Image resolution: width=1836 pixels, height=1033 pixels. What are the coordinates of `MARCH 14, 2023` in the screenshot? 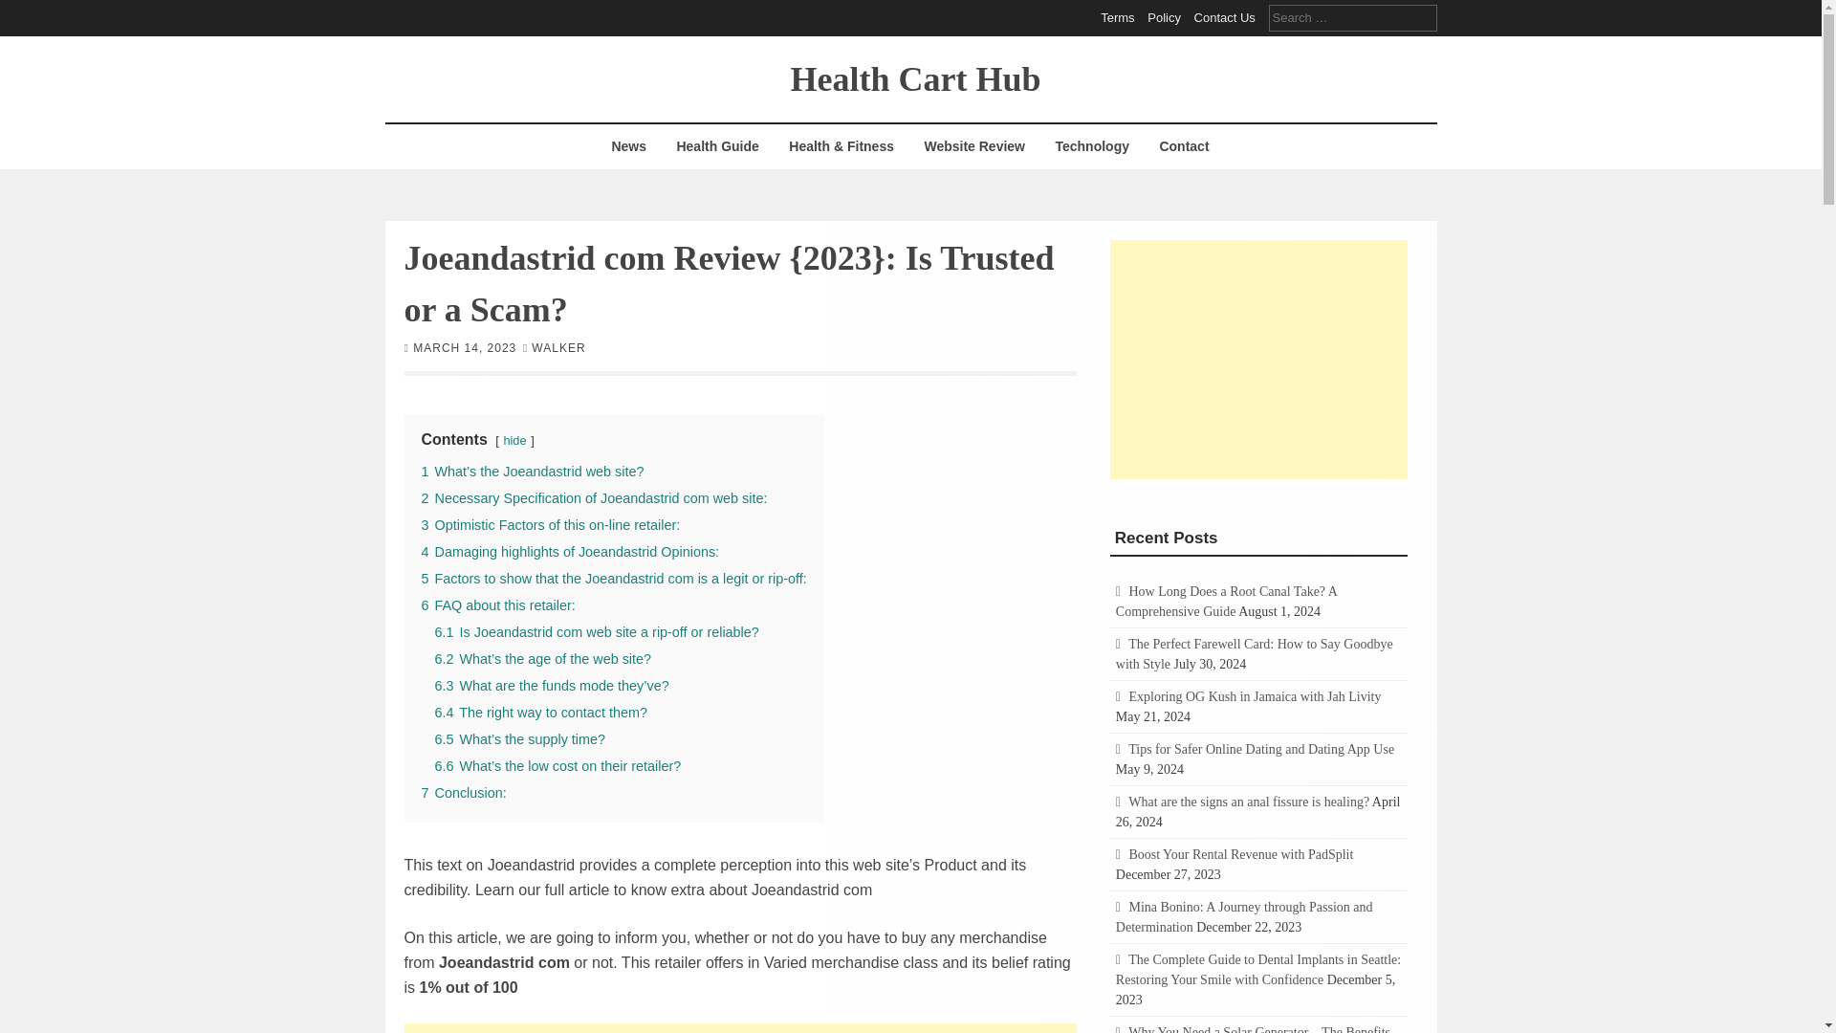 It's located at (465, 347).